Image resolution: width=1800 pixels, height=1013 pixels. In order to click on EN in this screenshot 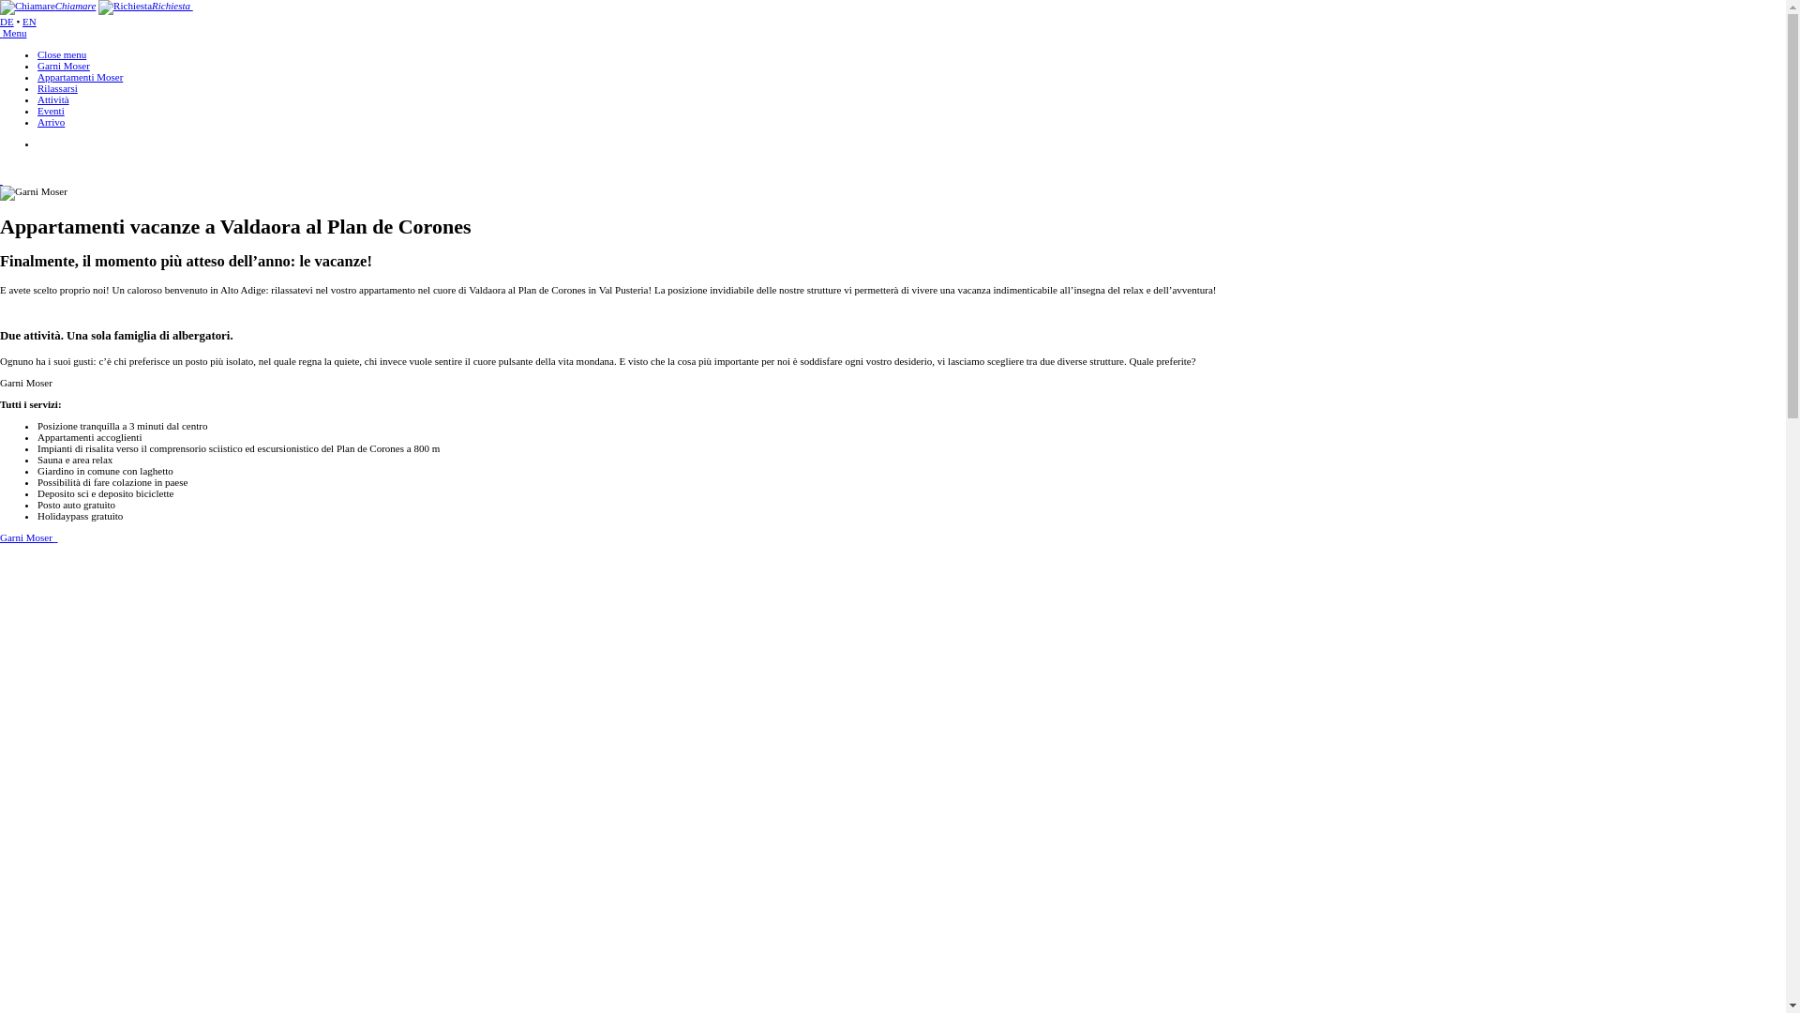, I will do `click(30, 22)`.